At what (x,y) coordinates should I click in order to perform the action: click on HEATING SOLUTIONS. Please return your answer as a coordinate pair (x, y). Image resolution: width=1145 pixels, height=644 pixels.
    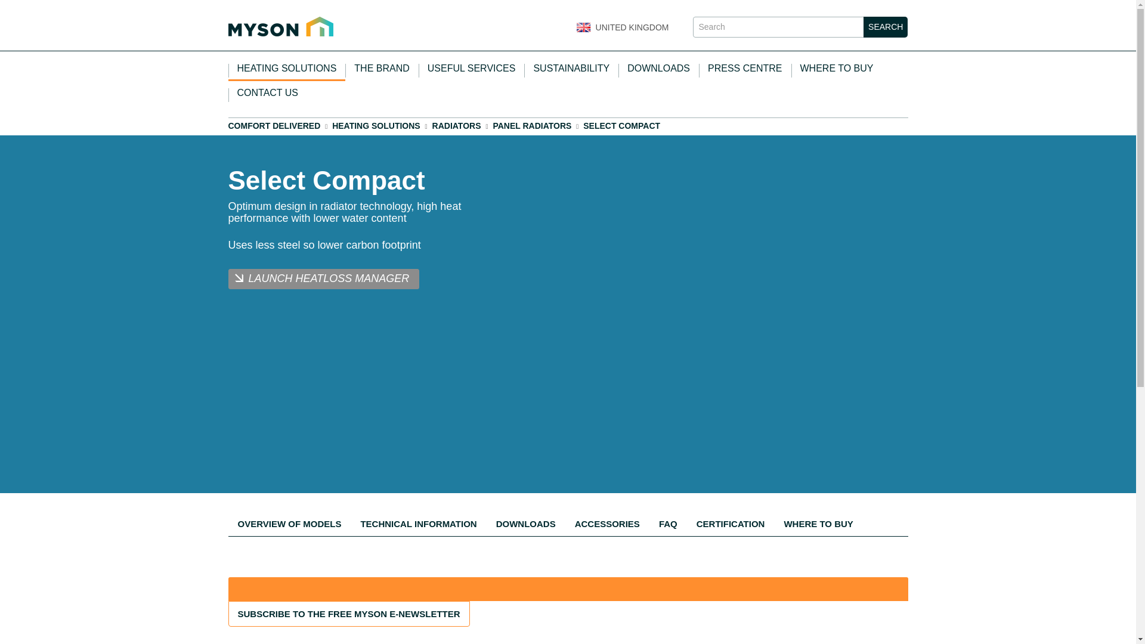
    Looking at the image, I should click on (286, 69).